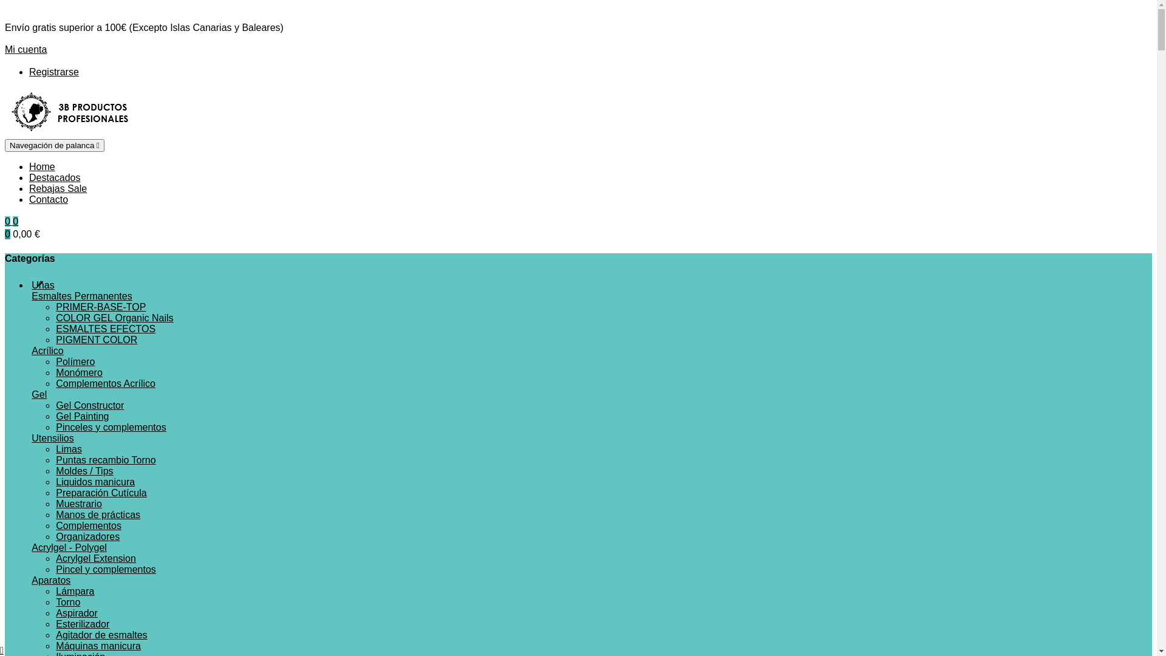 The width and height of the screenshot is (1166, 656). I want to click on Destacados, so click(55, 177).